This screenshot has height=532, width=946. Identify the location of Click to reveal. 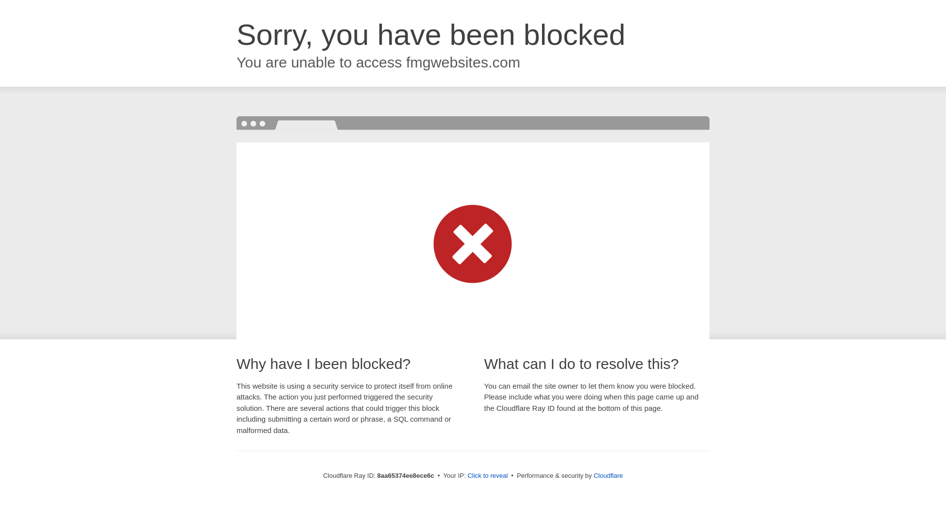
(488, 476).